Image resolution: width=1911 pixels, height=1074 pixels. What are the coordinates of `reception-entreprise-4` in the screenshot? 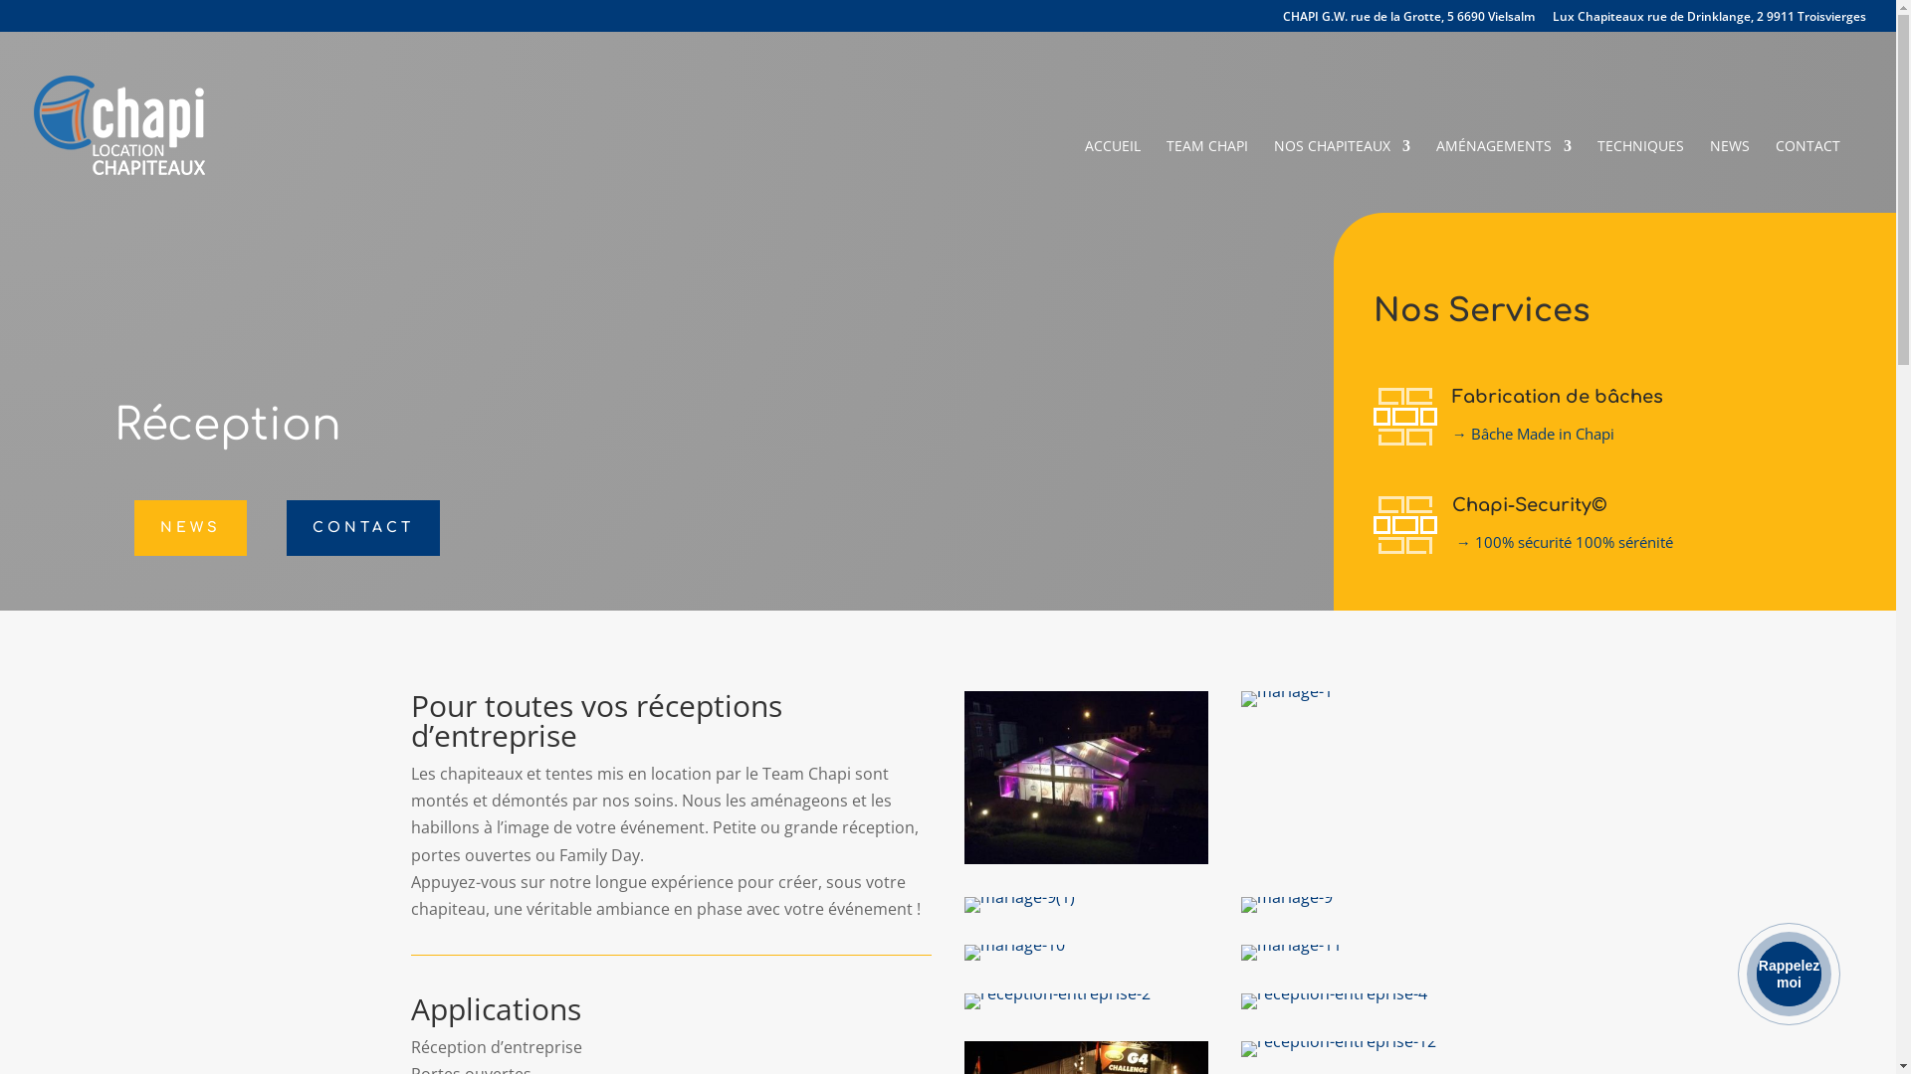 It's located at (1334, 993).